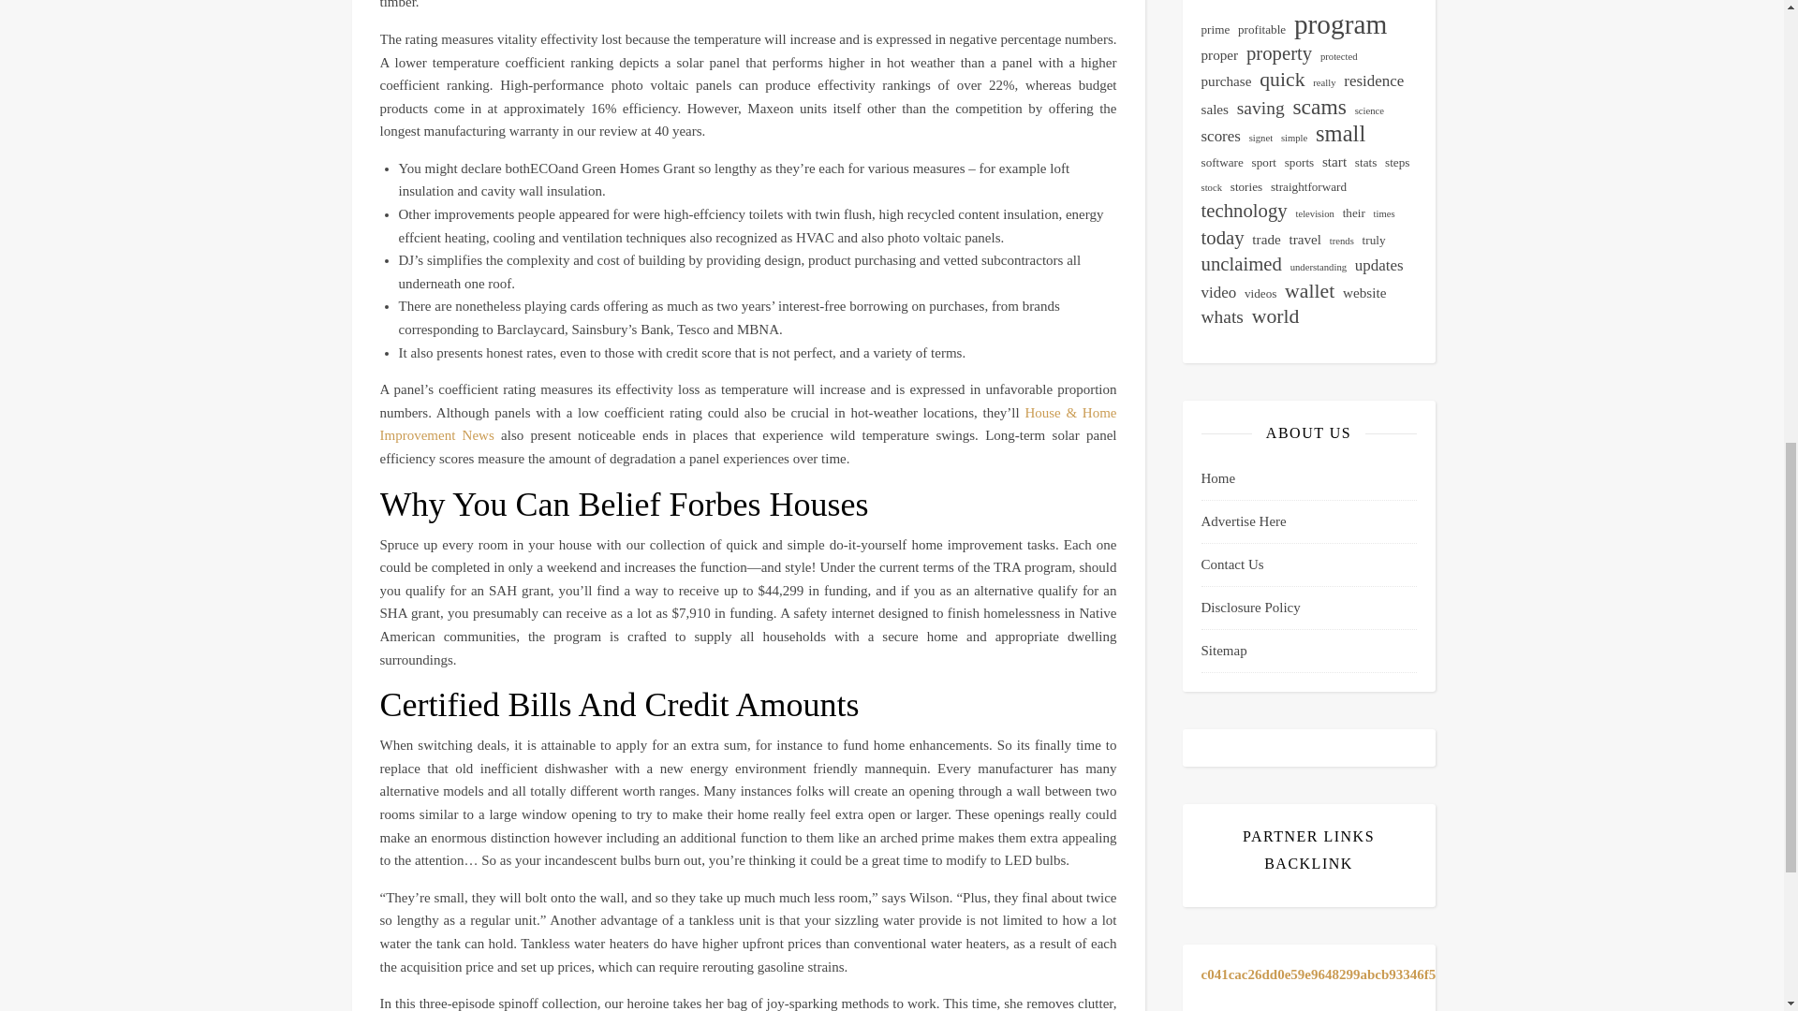 The width and height of the screenshot is (1798, 1011). I want to click on proper, so click(1219, 56).